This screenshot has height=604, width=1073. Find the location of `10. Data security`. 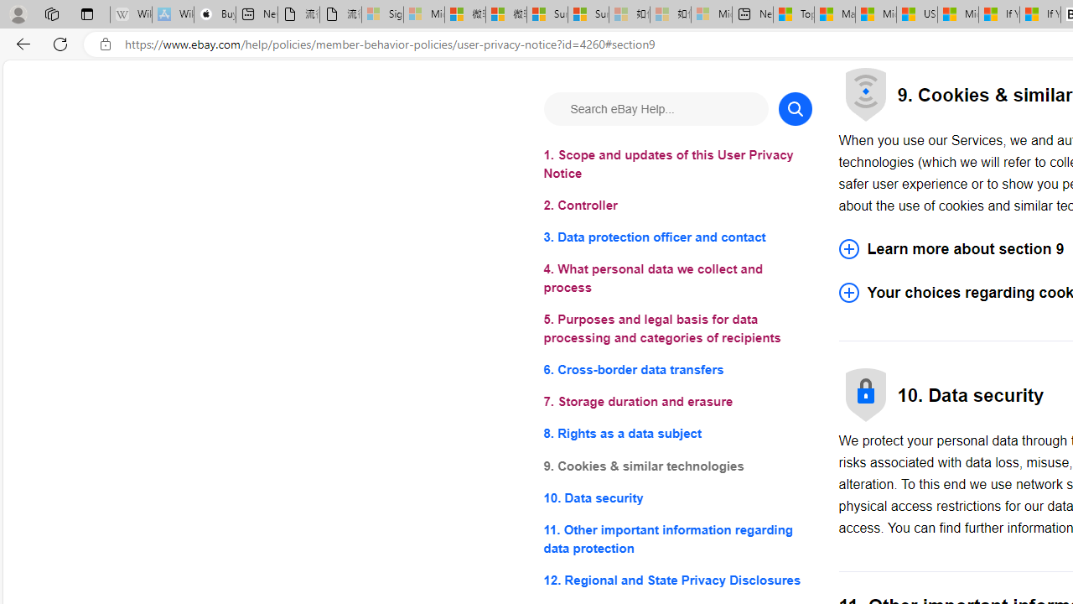

10. Data security is located at coordinates (677, 497).